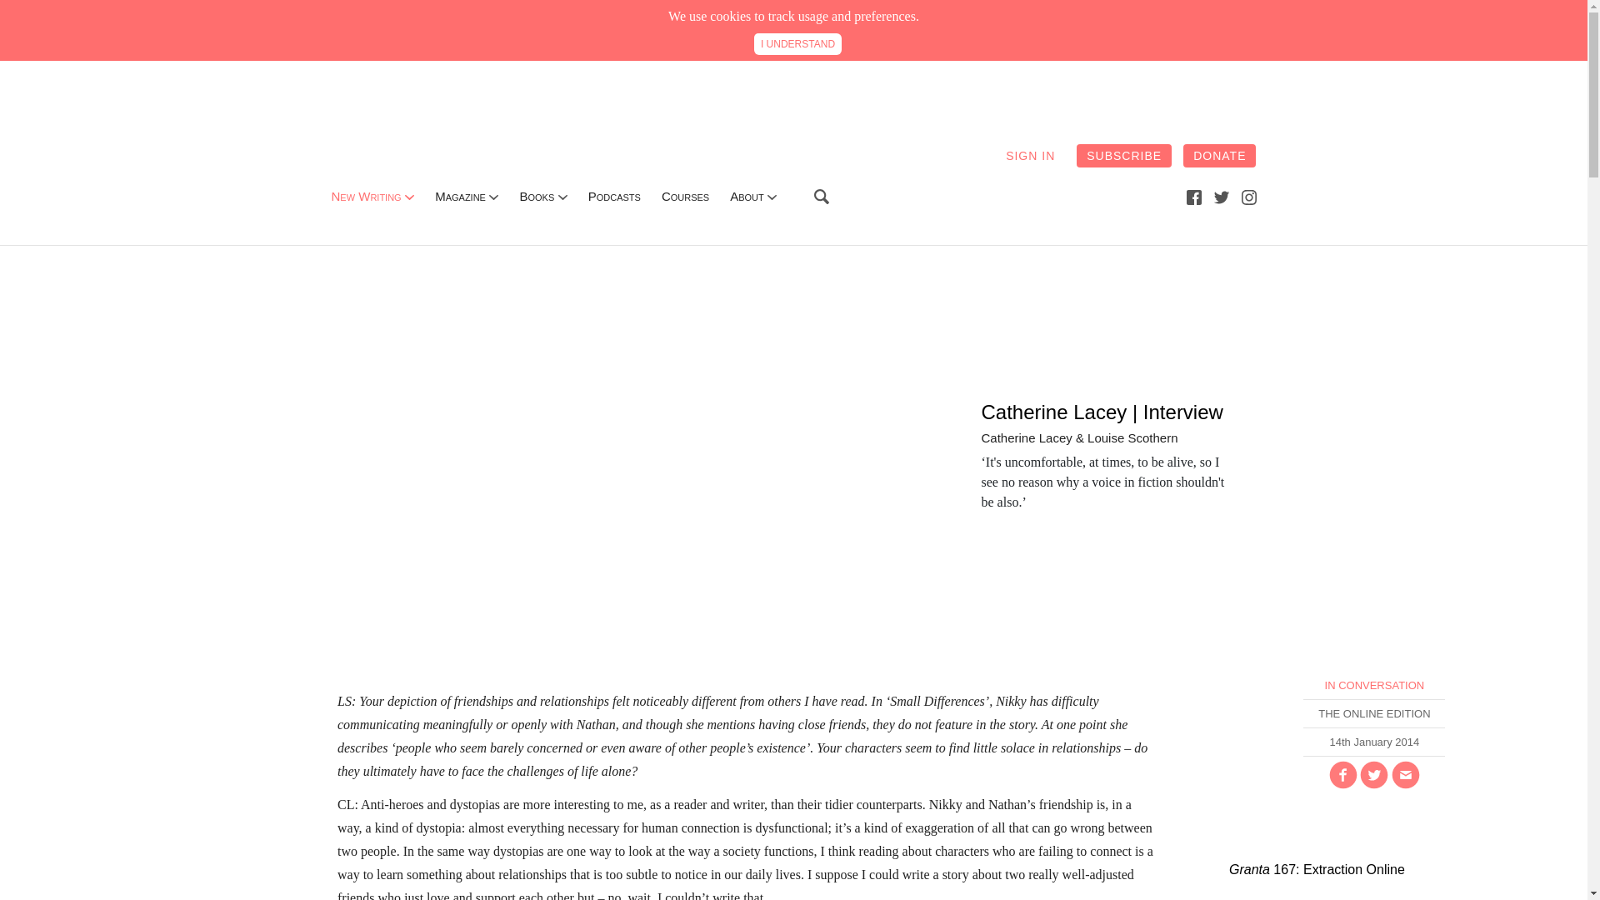 The width and height of the screenshot is (1600, 900). Describe the element at coordinates (1374, 775) in the screenshot. I see `twitter-with-circle Created with Sketch.` at that location.